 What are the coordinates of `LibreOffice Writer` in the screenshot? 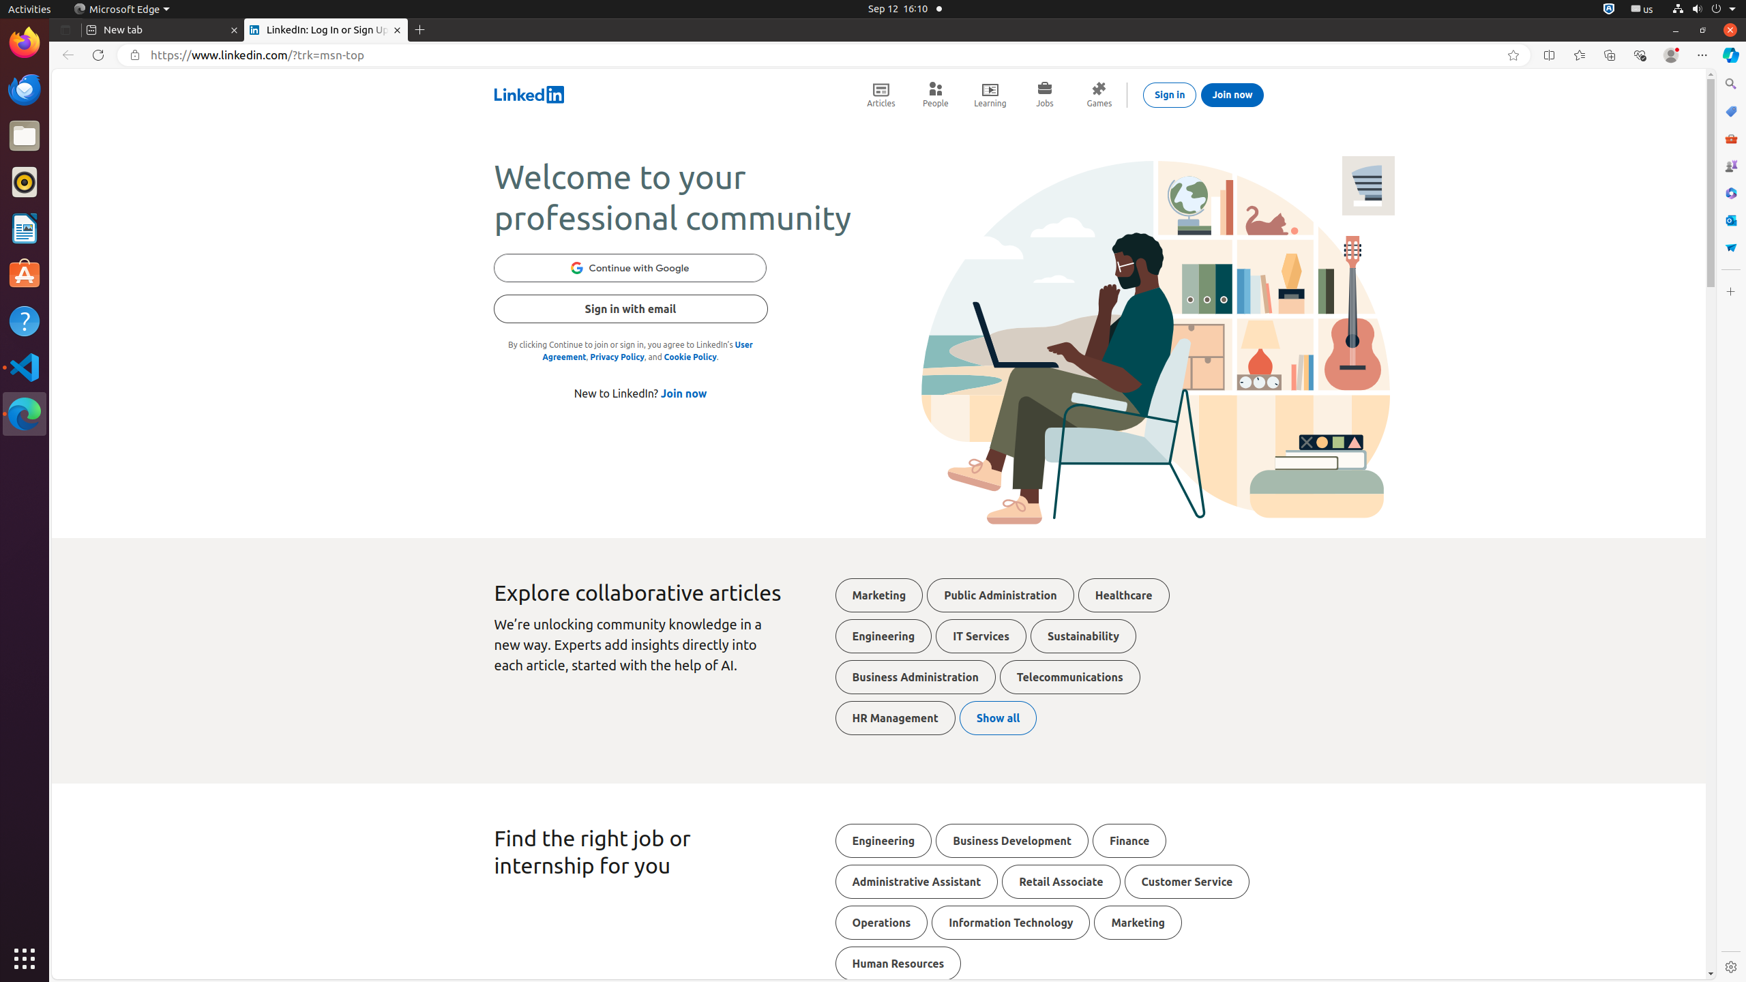 It's located at (25, 228).